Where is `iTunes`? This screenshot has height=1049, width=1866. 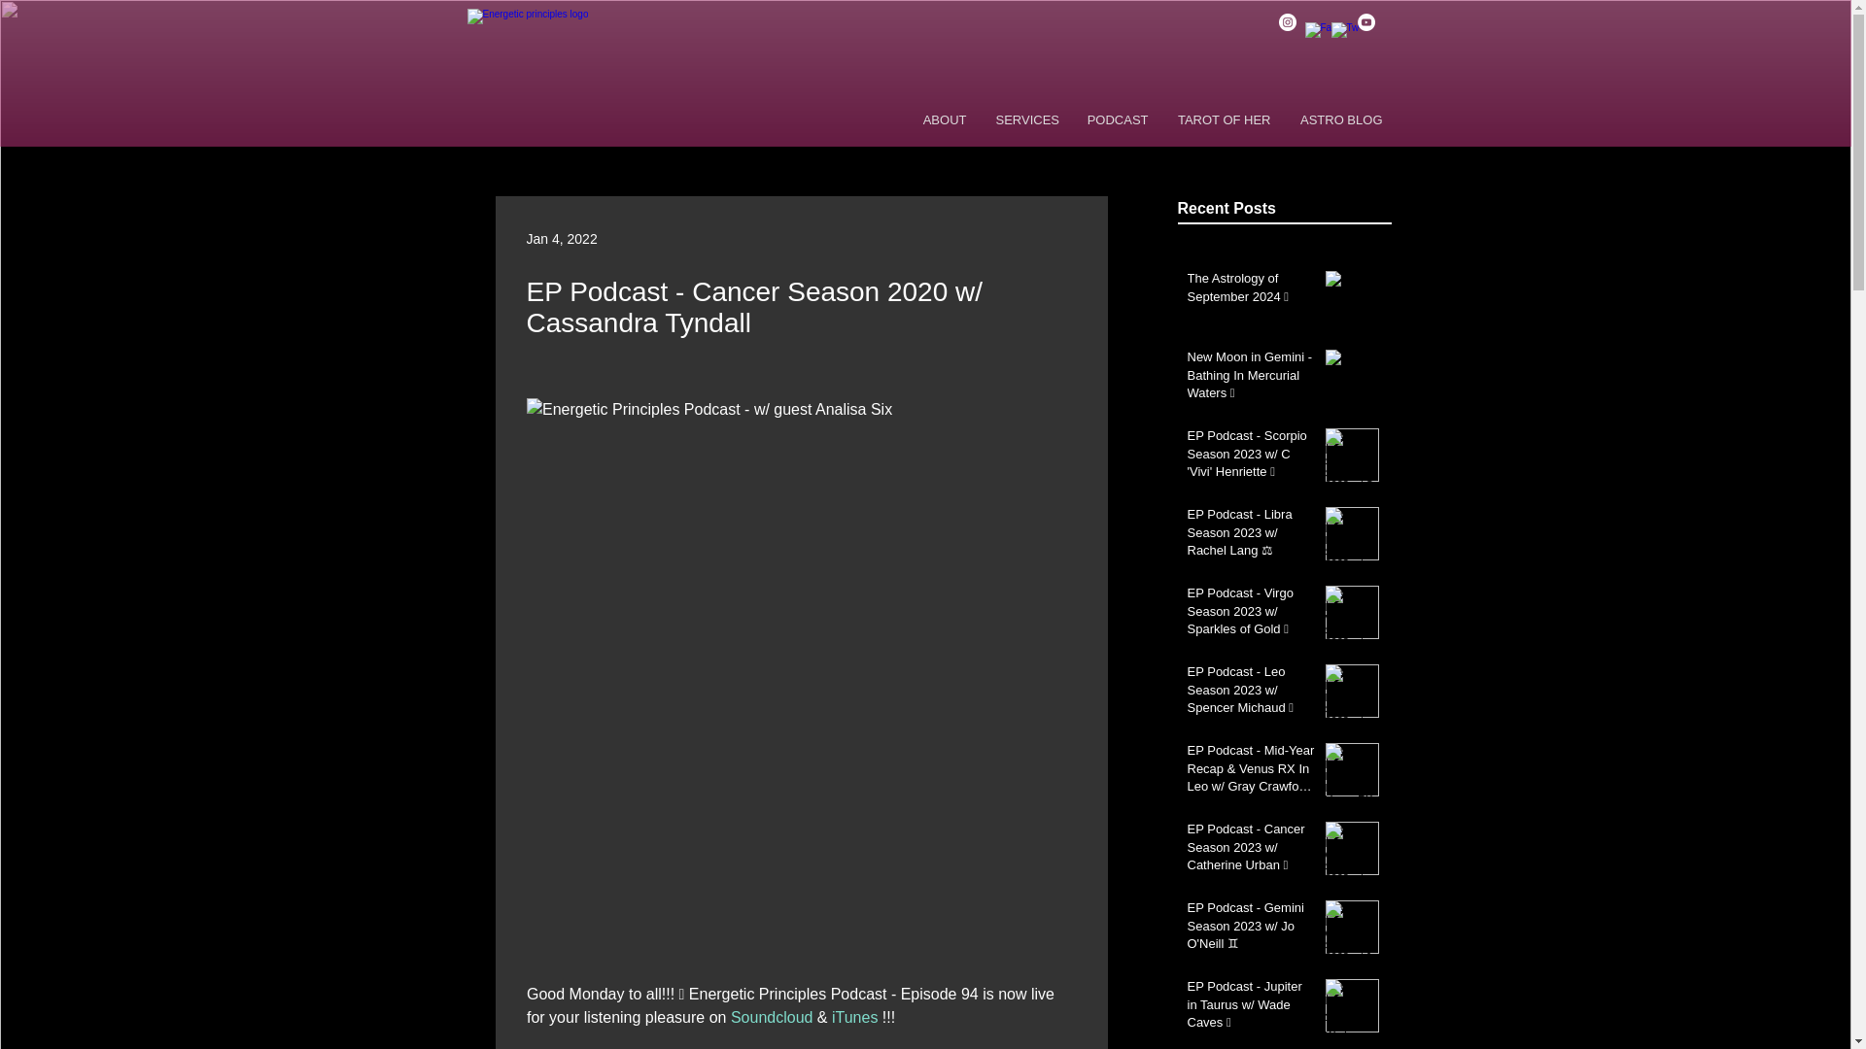
iTunes is located at coordinates (853, 1017).